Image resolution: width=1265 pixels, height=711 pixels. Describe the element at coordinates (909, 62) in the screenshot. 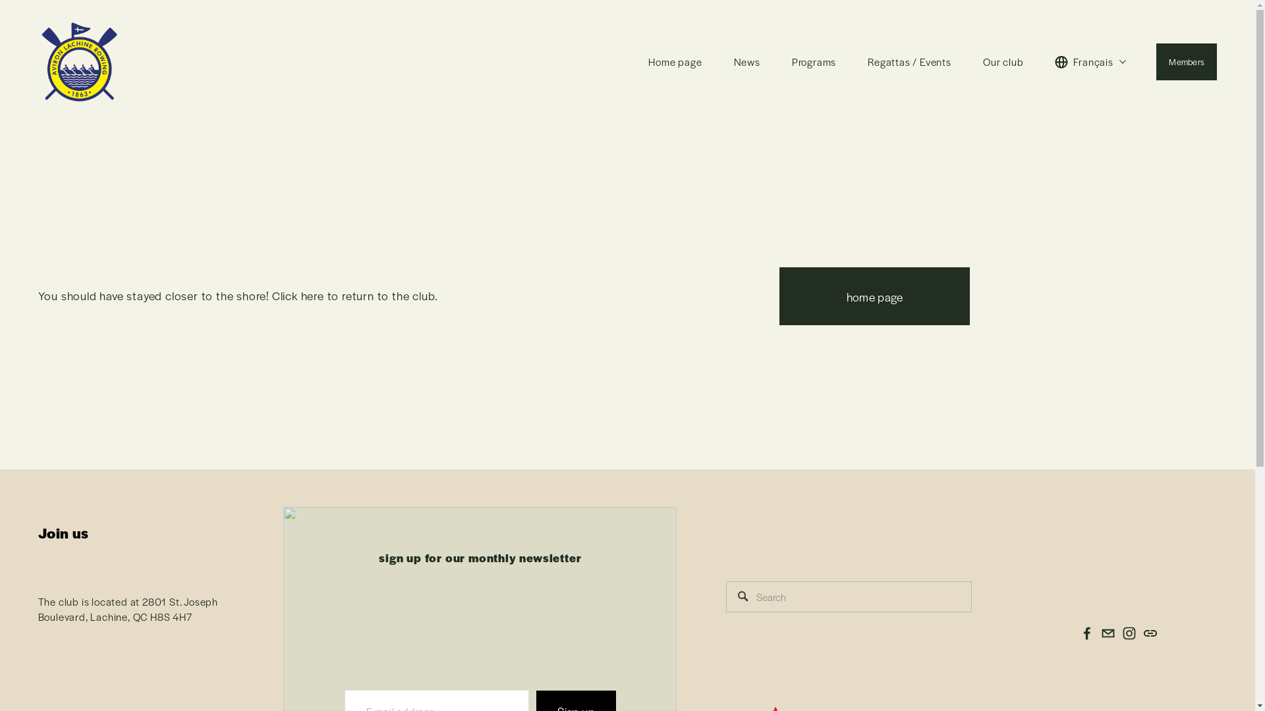

I see `Regattas / Events` at that location.